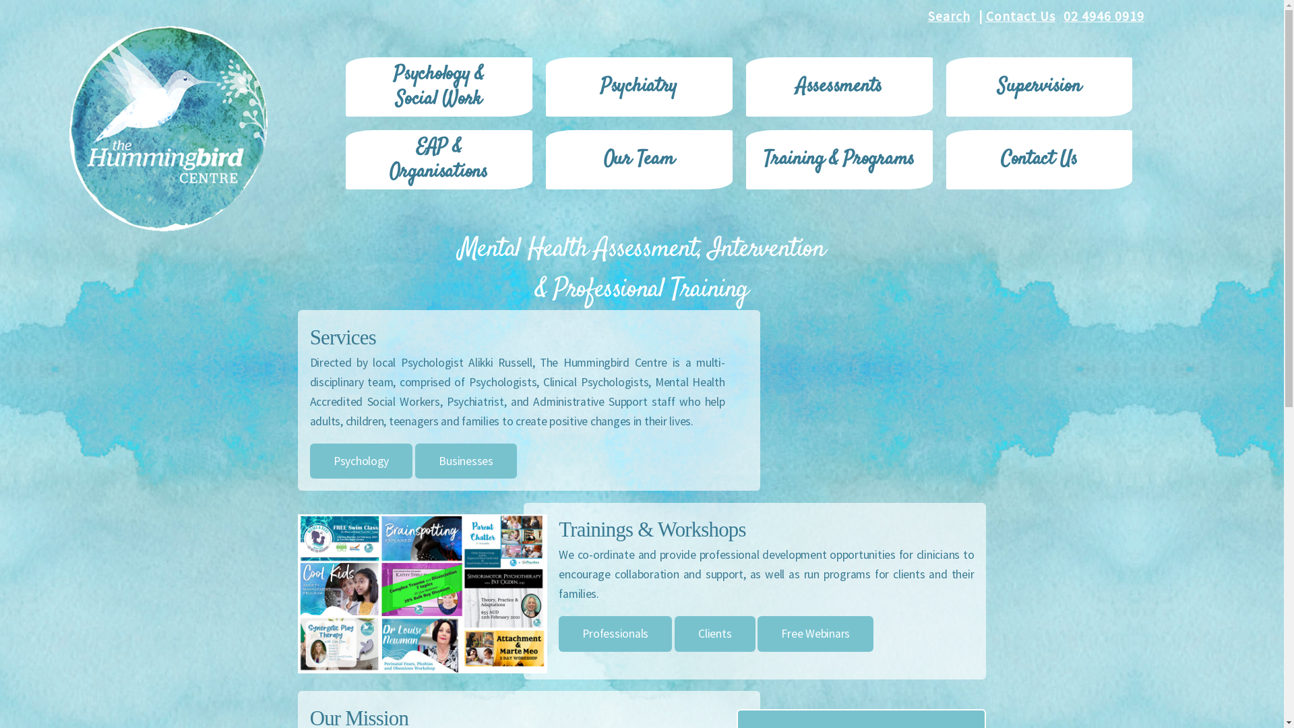  I want to click on About The Hummingbird Centre, so click(861, 398).